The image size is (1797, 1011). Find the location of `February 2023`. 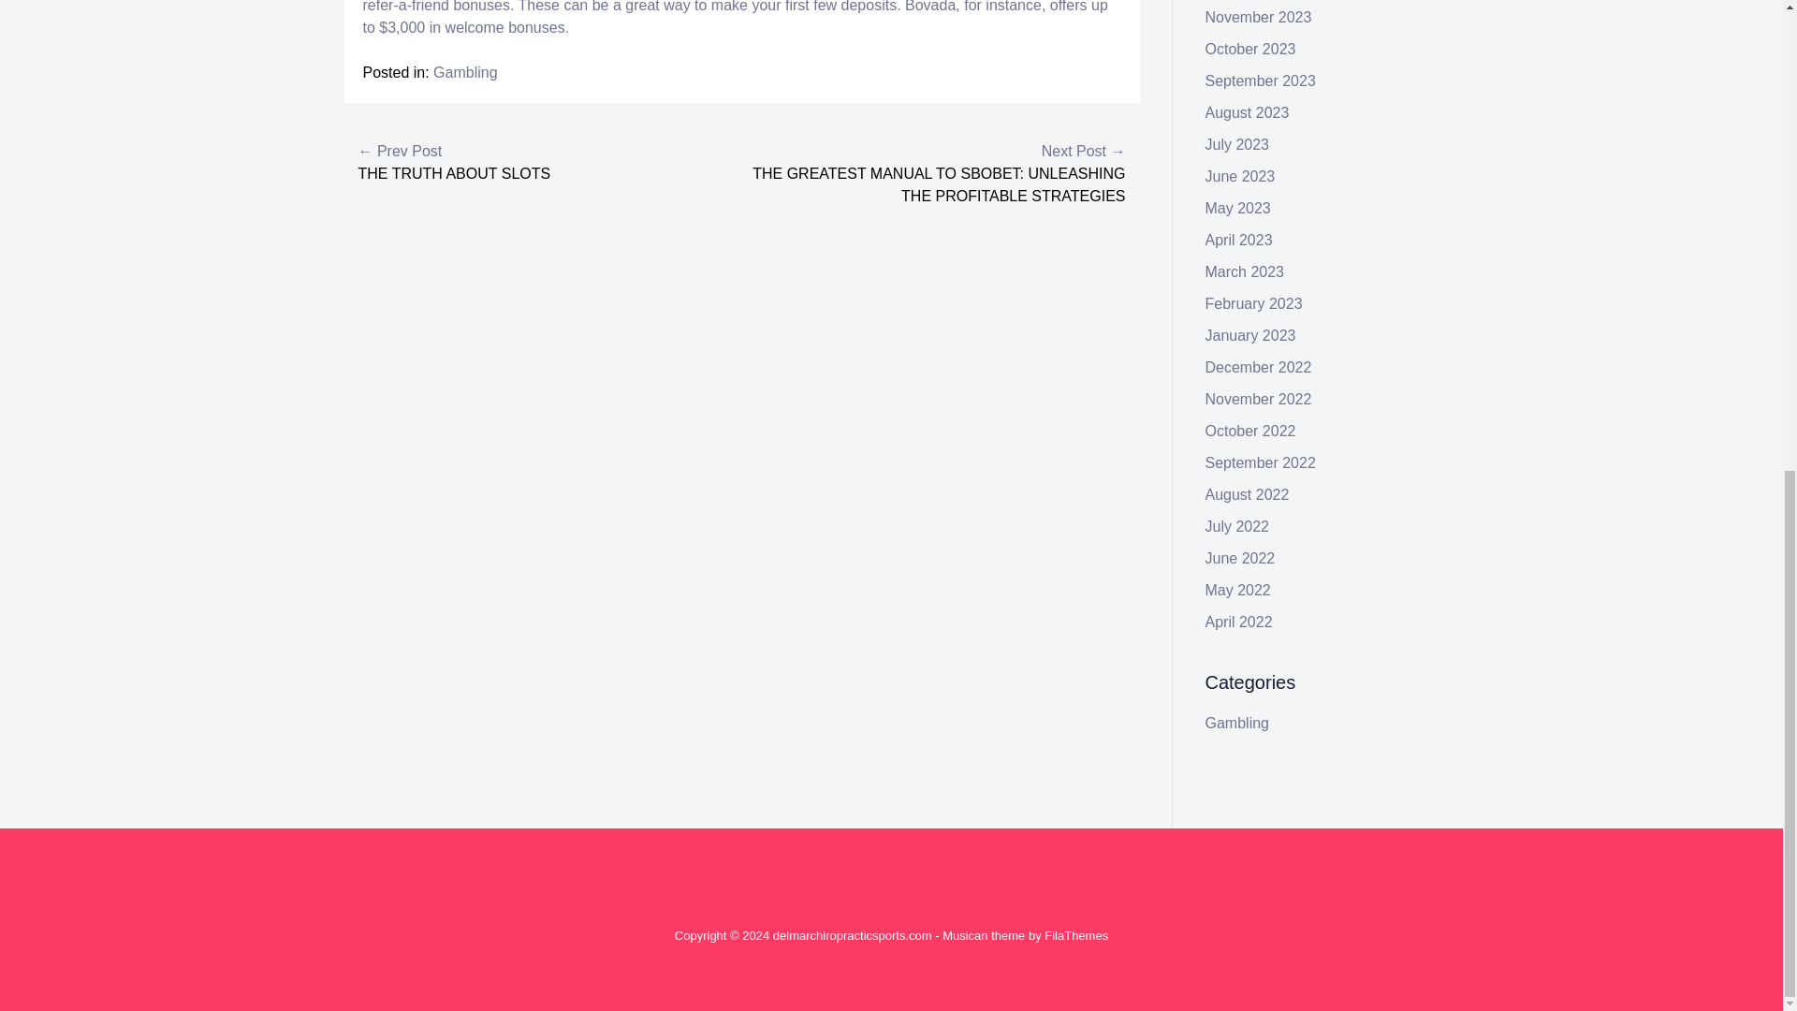

February 2023 is located at coordinates (1254, 303).